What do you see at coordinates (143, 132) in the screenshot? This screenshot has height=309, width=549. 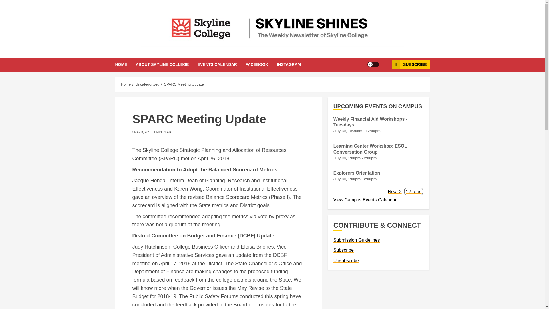 I see `MAY 3, 2018` at bounding box center [143, 132].